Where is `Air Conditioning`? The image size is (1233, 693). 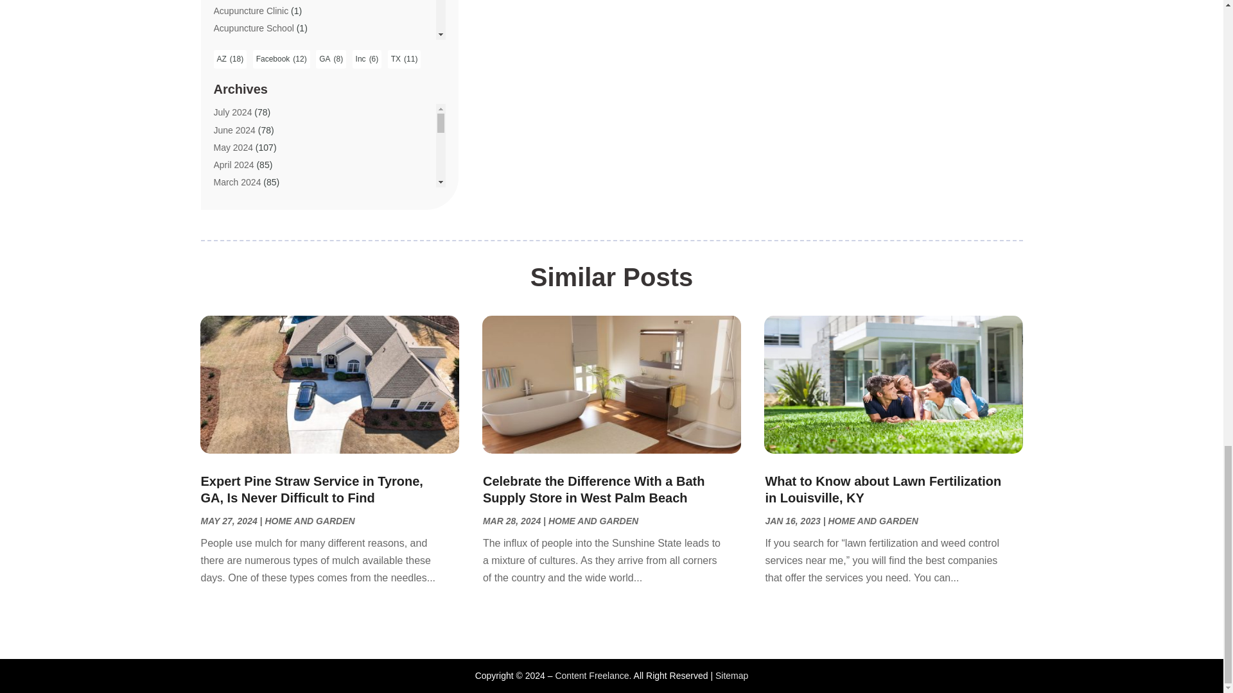
Air Conditioning is located at coordinates (245, 115).